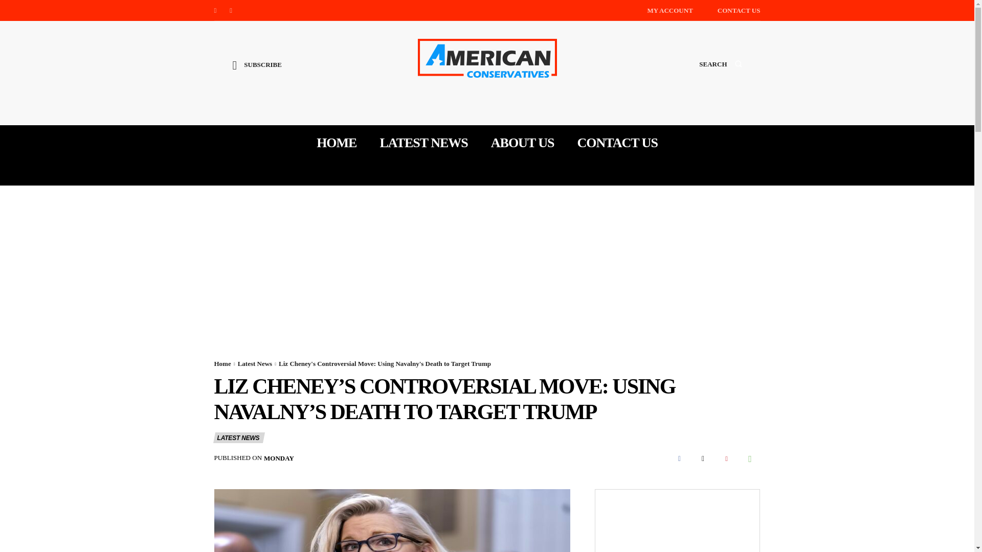 The image size is (982, 552). What do you see at coordinates (231, 10) in the screenshot?
I see `Twitter` at bounding box center [231, 10].